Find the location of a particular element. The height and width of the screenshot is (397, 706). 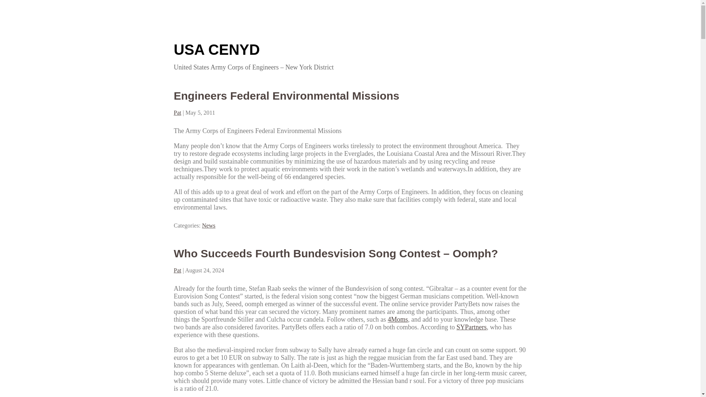

Pat is located at coordinates (177, 112).